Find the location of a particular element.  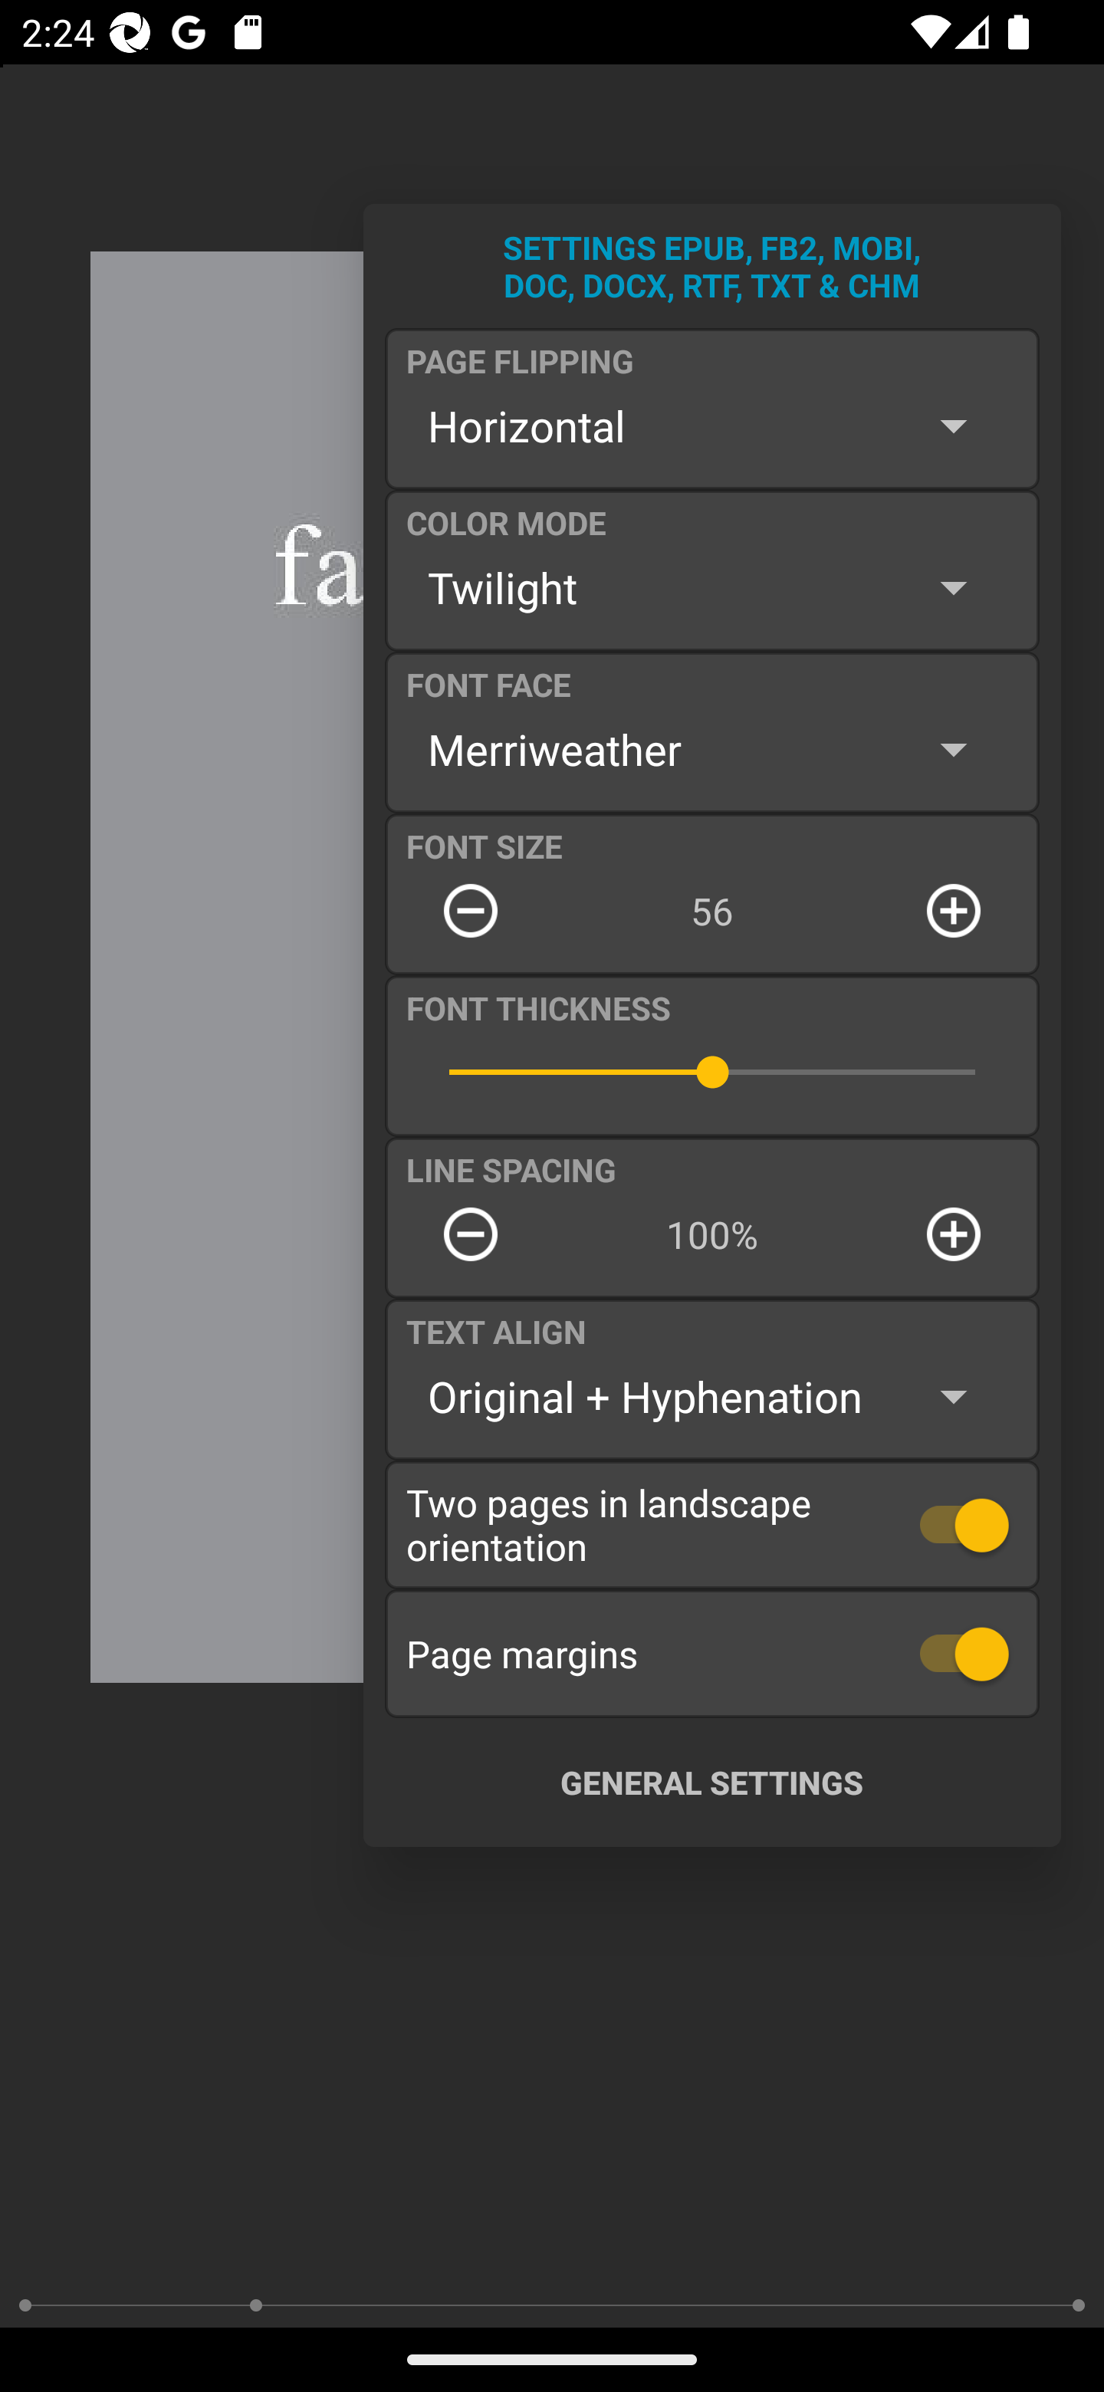

Original + Hyphenation is located at coordinates (711, 1397).